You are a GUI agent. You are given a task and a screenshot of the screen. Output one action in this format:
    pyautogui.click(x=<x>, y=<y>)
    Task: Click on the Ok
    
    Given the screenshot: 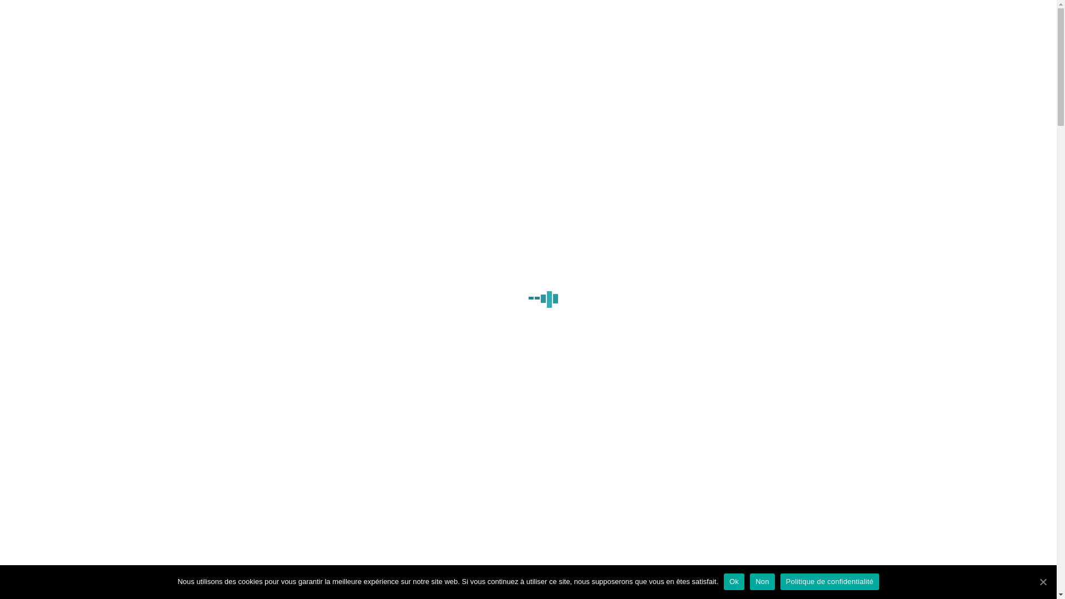 What is the action you would take?
    pyautogui.click(x=734, y=582)
    